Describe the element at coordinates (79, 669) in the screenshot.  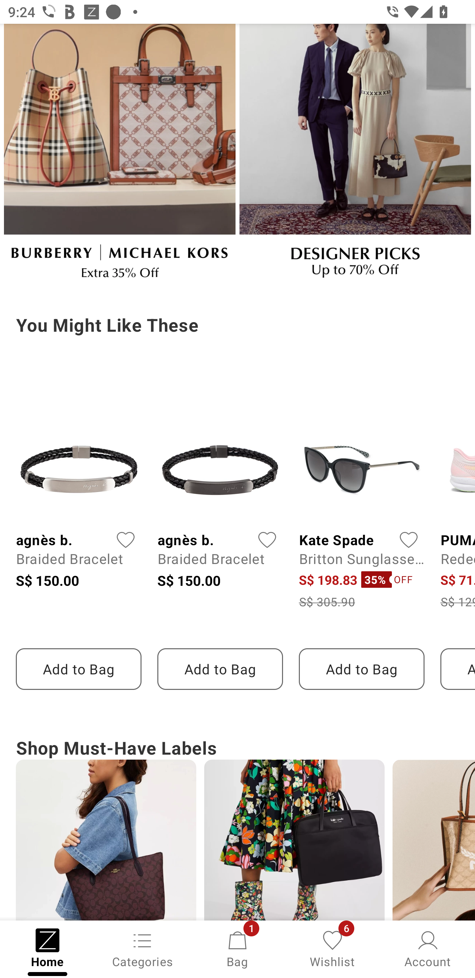
I see `Add to Bag` at that location.